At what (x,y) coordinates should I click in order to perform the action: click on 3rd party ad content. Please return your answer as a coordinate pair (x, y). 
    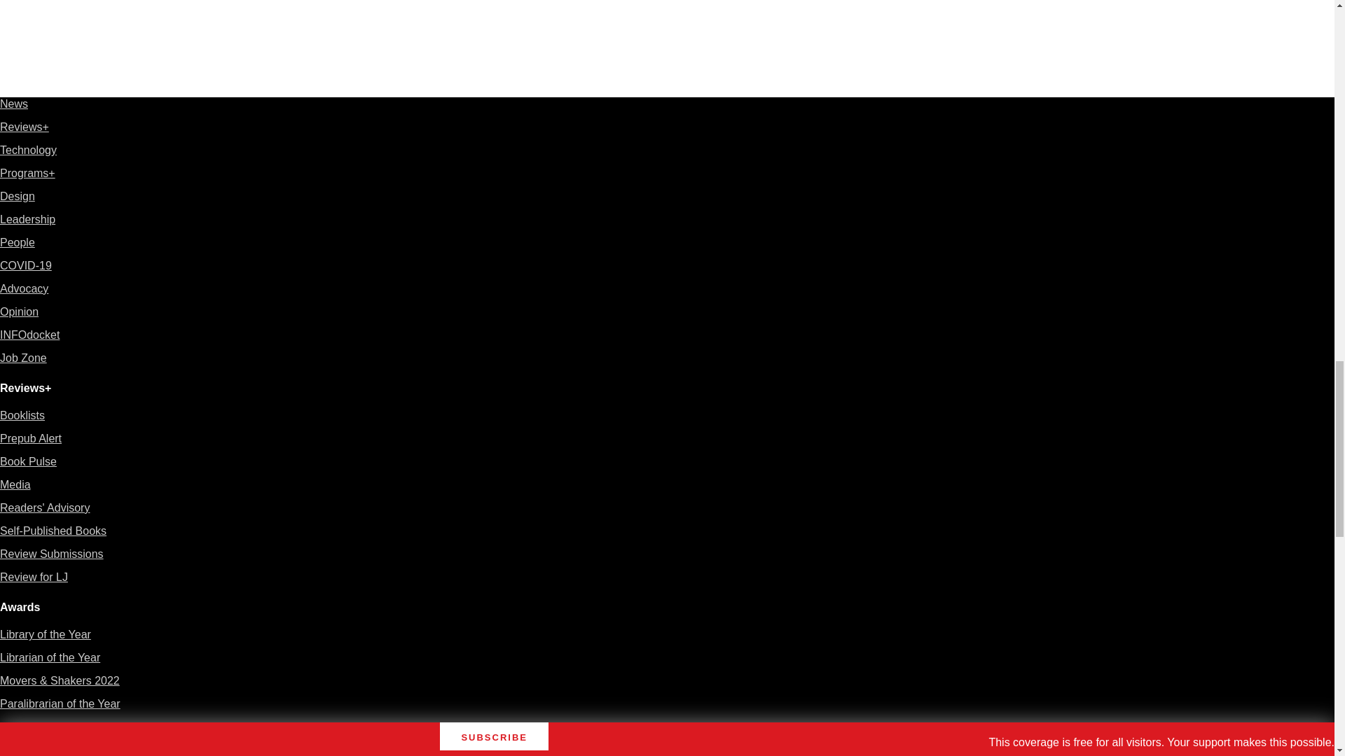
    Looking at the image, I should click on (1023, 4).